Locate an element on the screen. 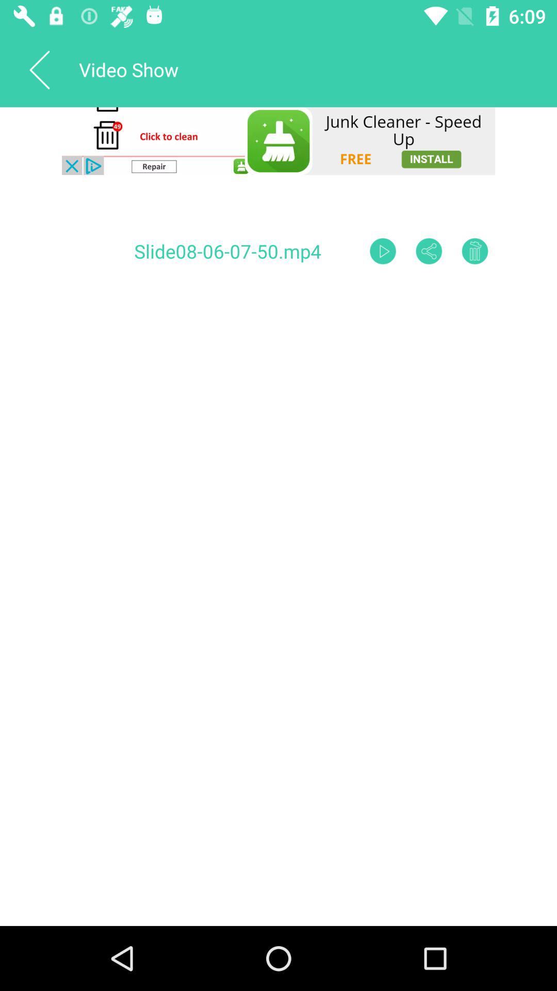 This screenshot has height=991, width=557. go to clean option is located at coordinates (278, 141).